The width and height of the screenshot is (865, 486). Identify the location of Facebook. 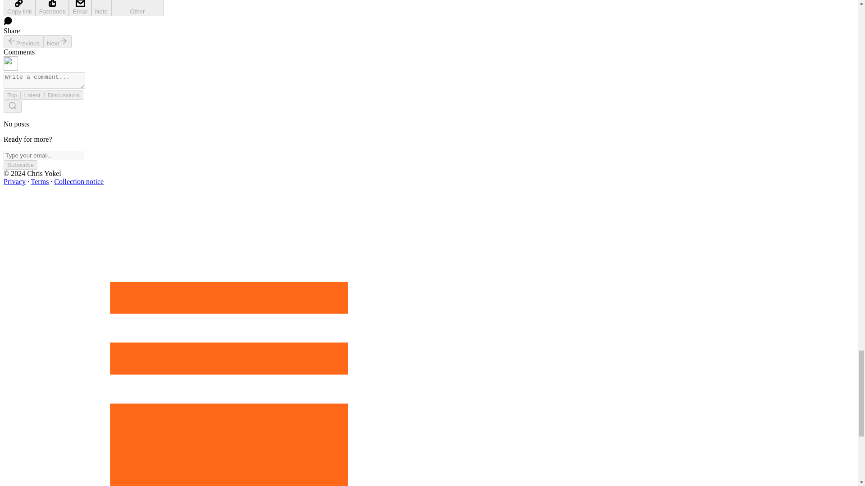
(52, 8).